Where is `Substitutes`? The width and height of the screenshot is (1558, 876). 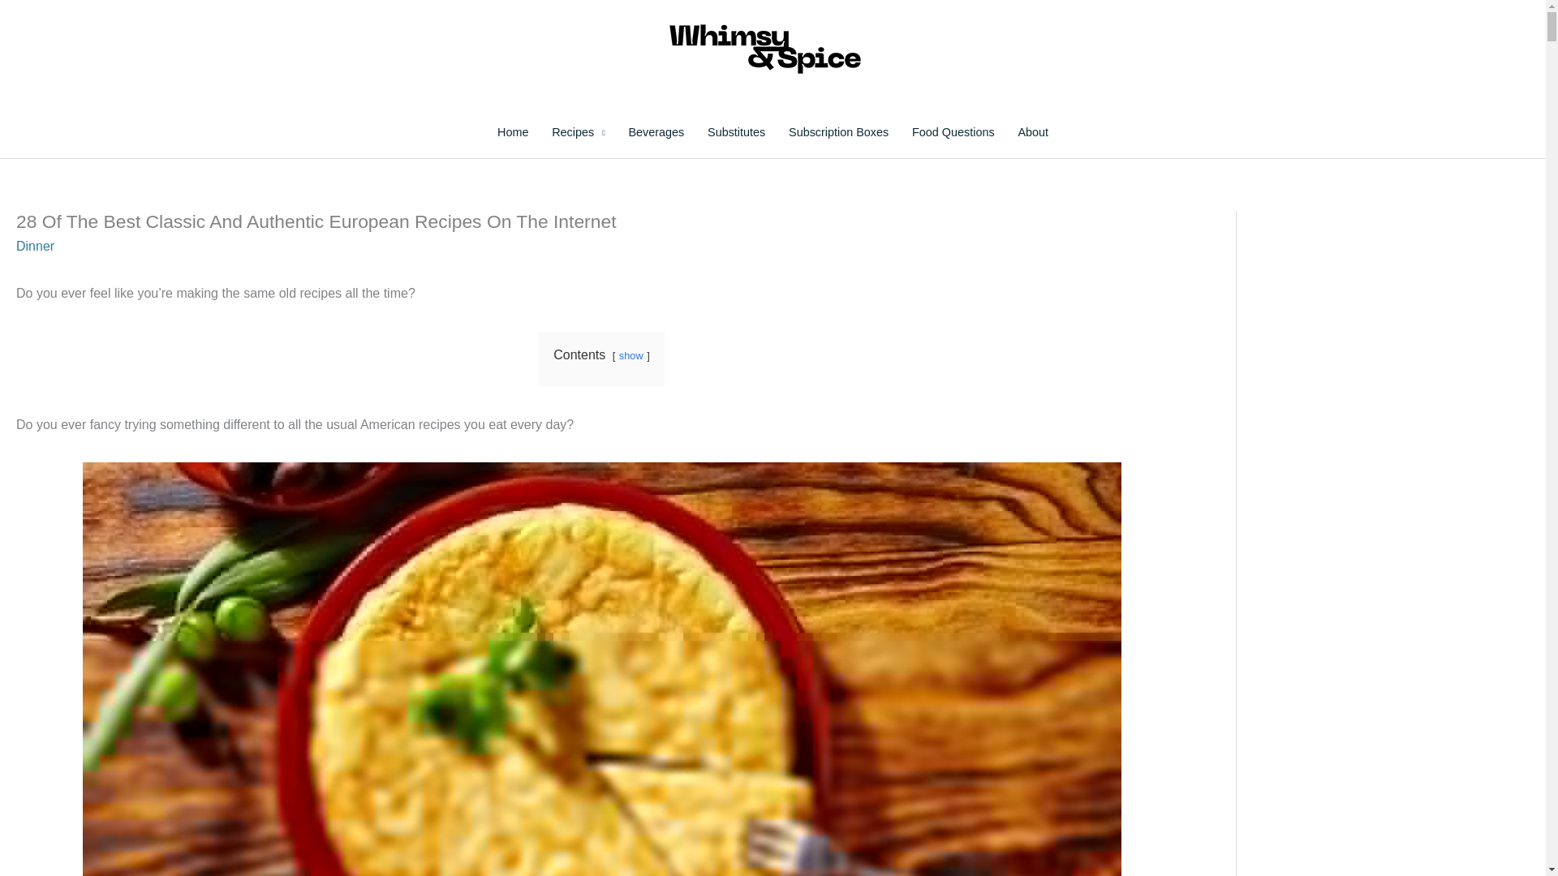
Substitutes is located at coordinates (737, 133).